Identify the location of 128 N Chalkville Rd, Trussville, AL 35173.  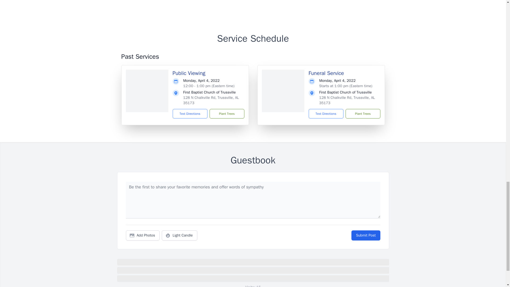
(211, 100).